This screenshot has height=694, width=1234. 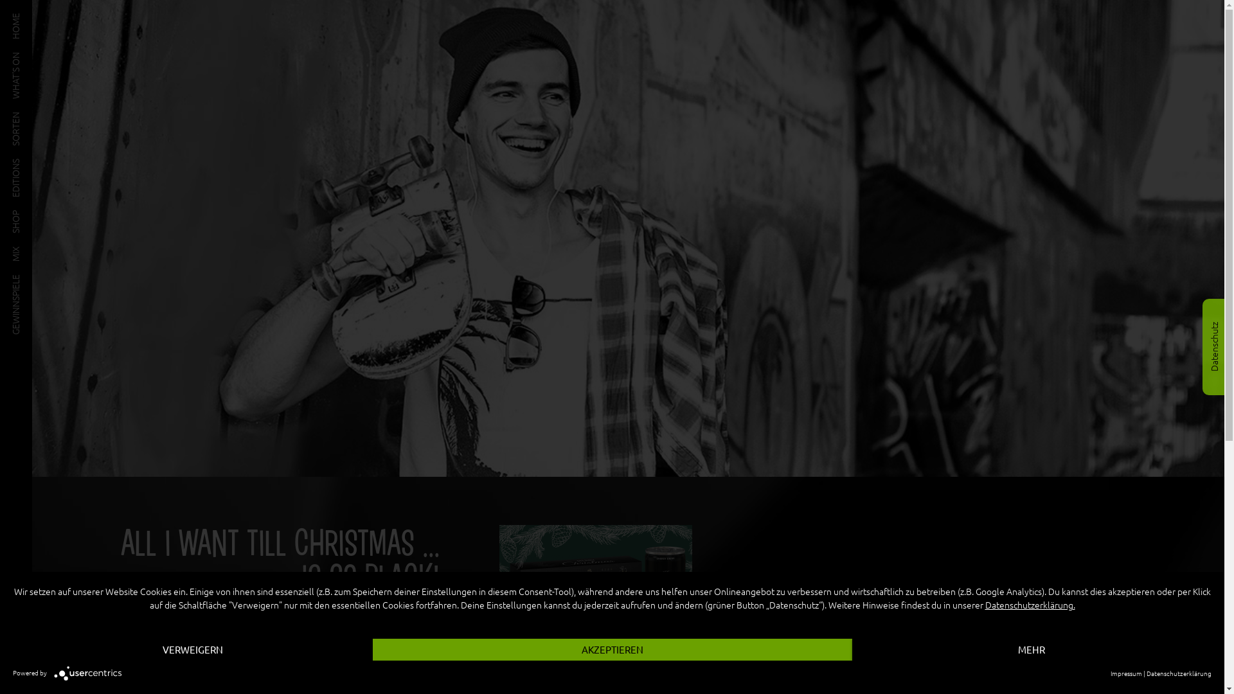 I want to click on icon-youtube.svg, so click(x=15, y=679).